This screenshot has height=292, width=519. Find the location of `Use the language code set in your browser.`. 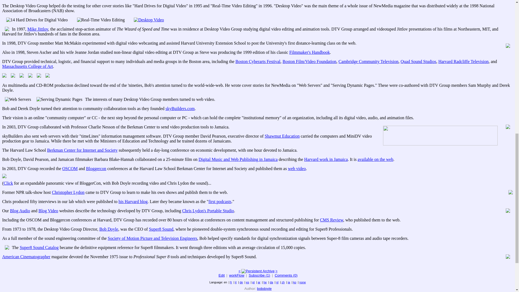

Use the language code set in your browser. is located at coordinates (303, 282).